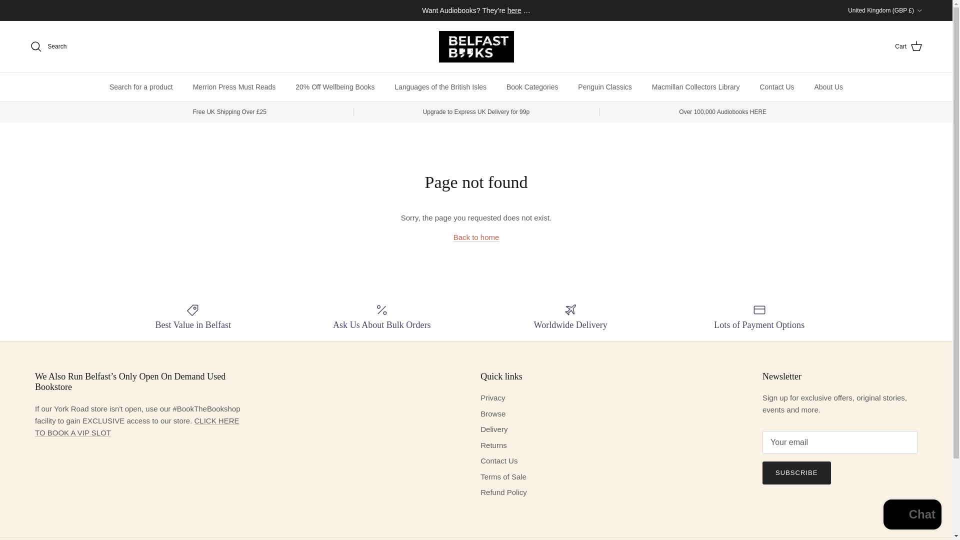  What do you see at coordinates (440, 87) in the screenshot?
I see `Languages of the British Isles` at bounding box center [440, 87].